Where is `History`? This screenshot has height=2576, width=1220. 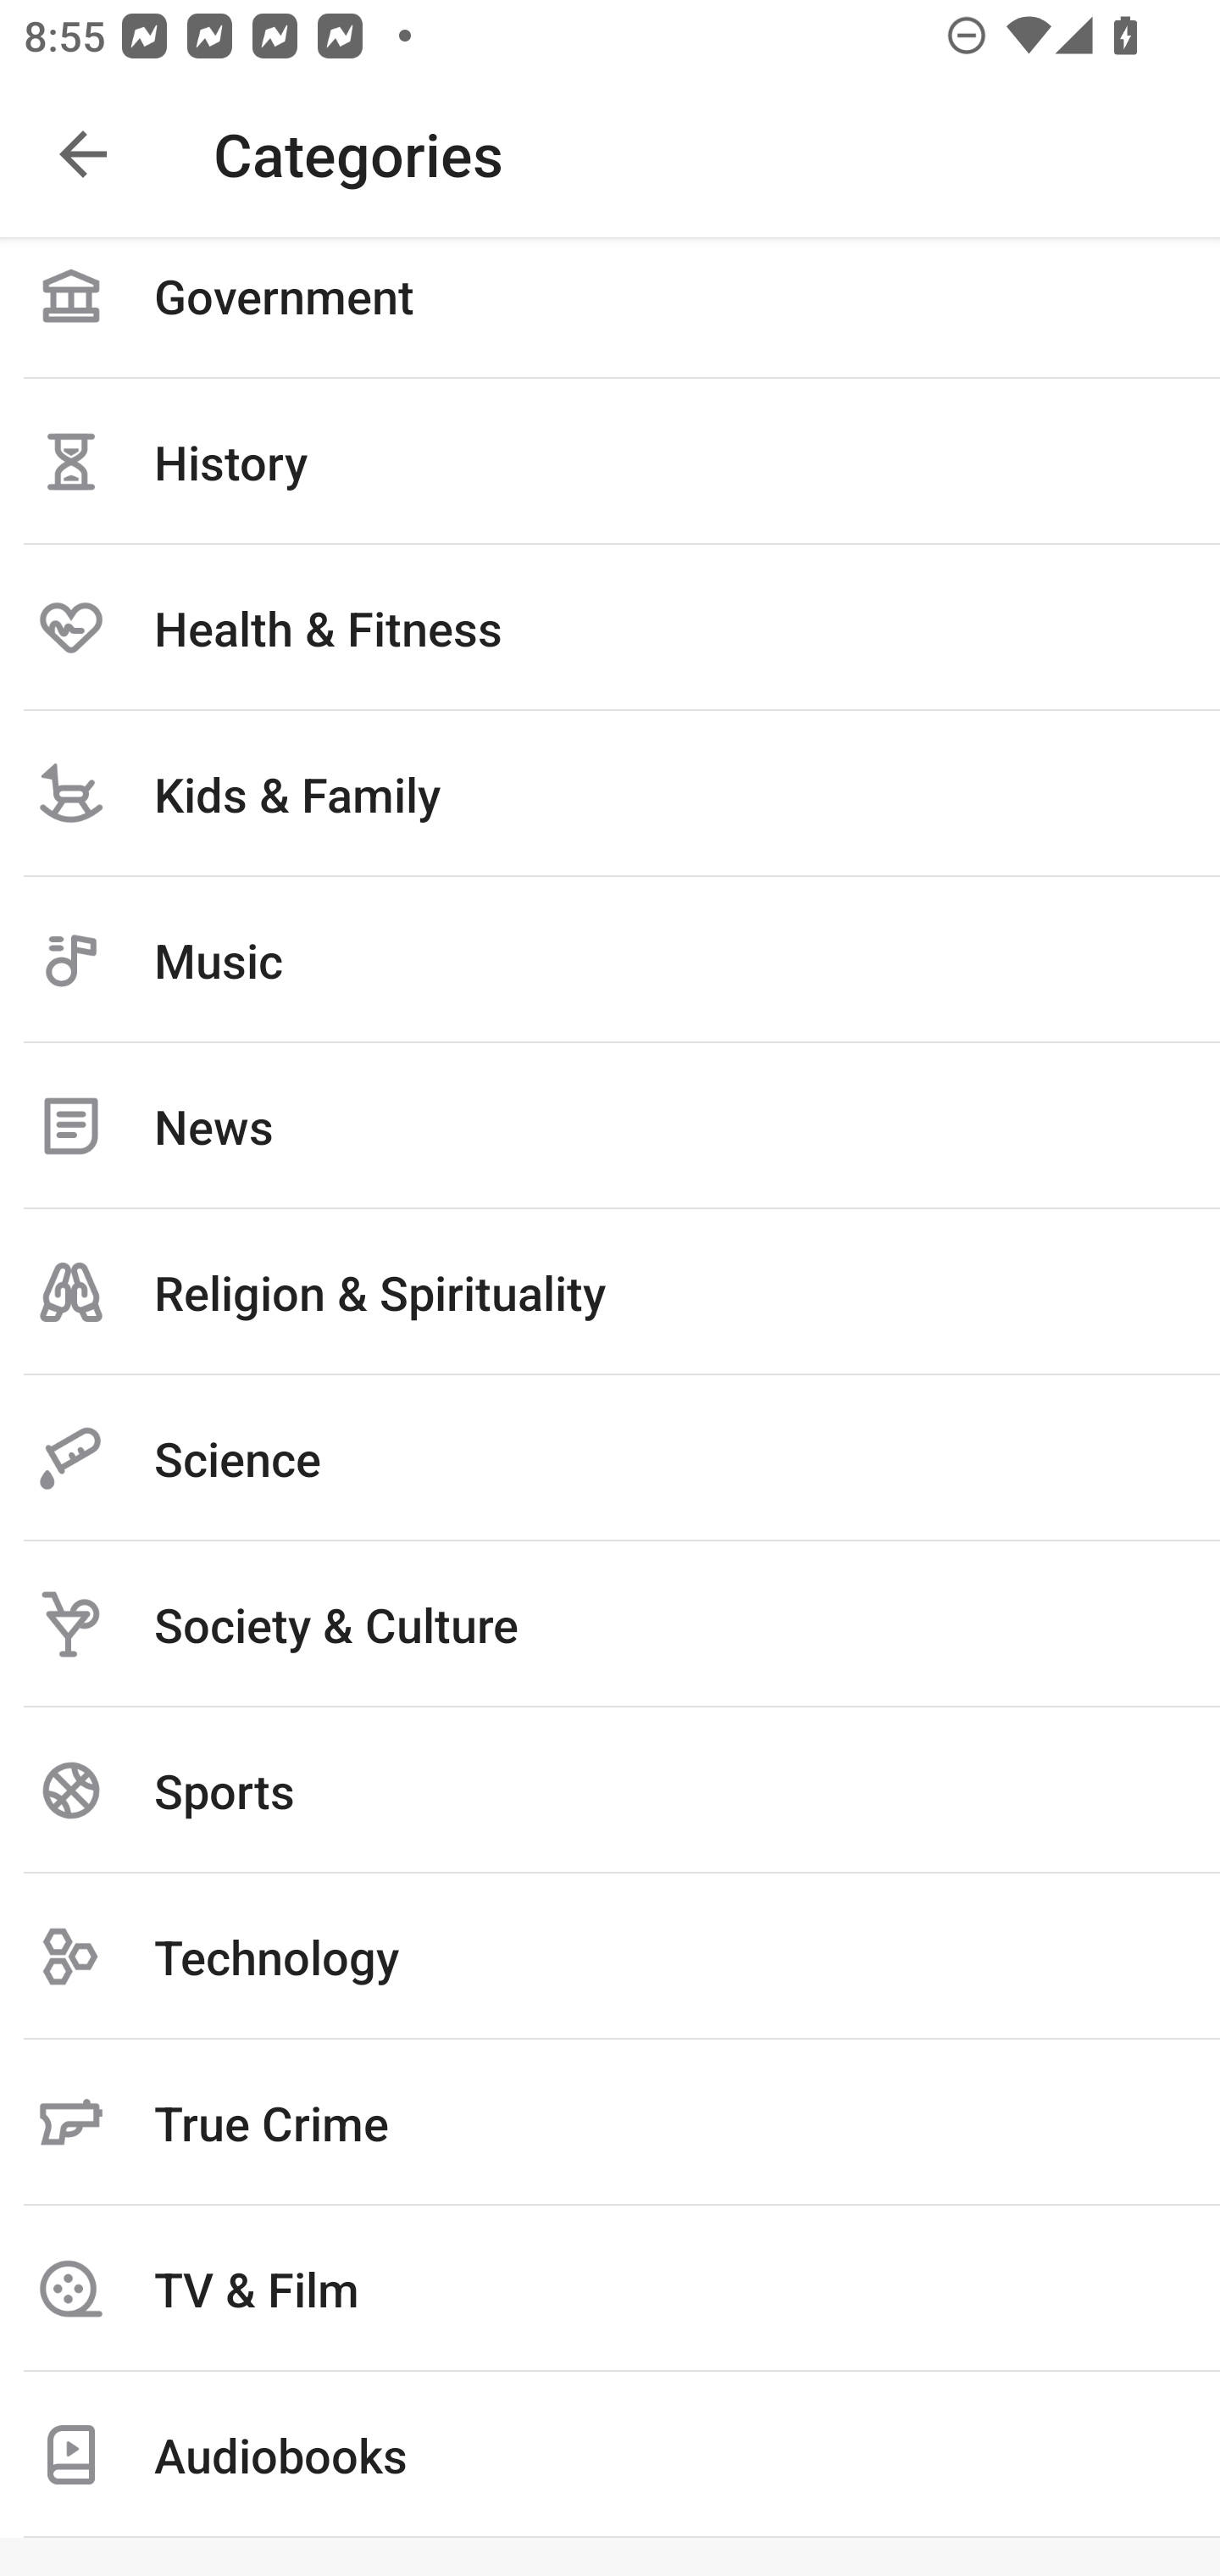
History is located at coordinates (610, 462).